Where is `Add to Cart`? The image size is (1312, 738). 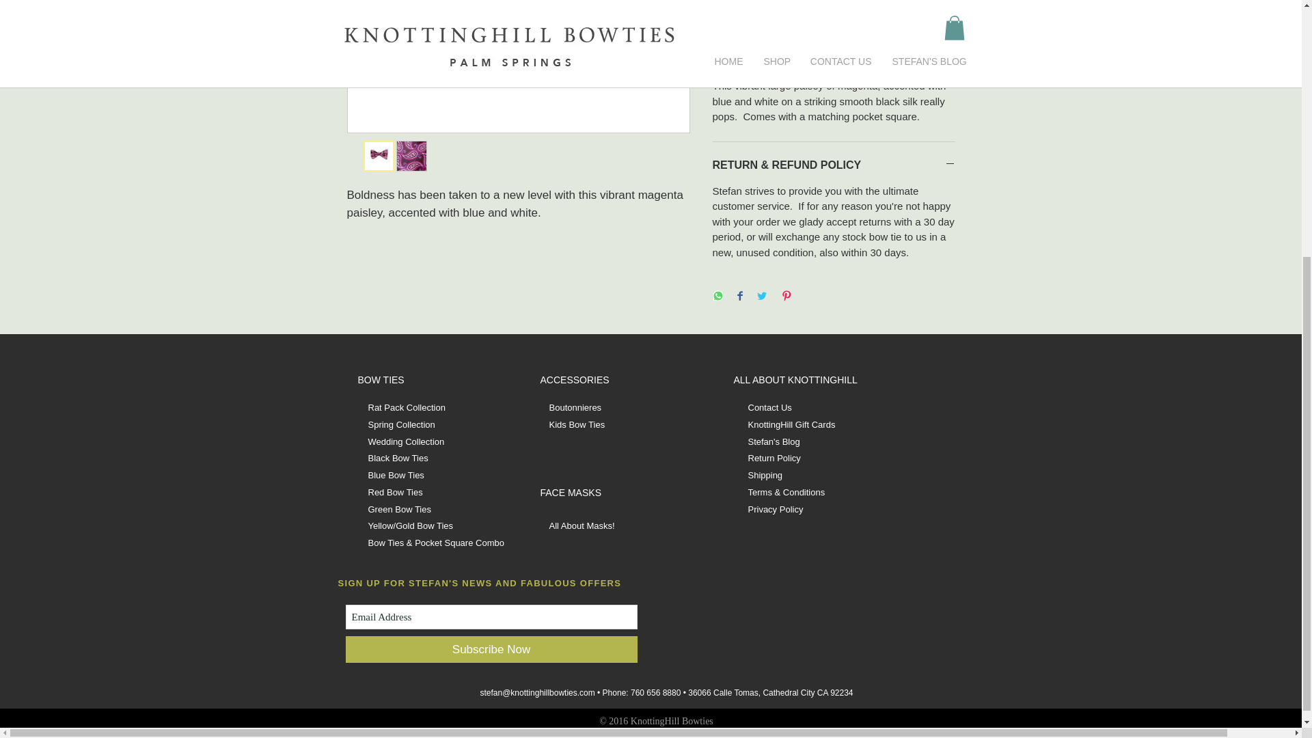
Add to Cart is located at coordinates (834, 10).